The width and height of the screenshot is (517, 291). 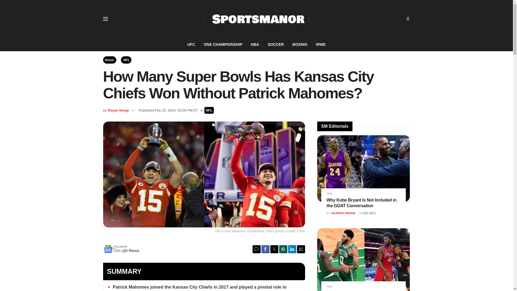 What do you see at coordinates (127, 60) in the screenshot?
I see `NFL` at bounding box center [127, 60].